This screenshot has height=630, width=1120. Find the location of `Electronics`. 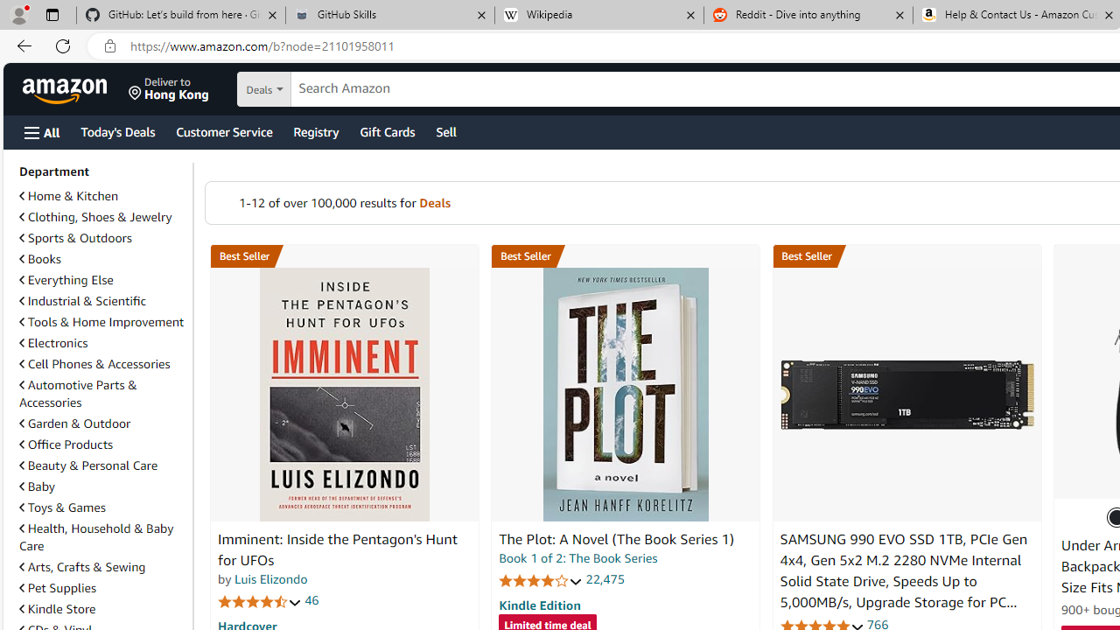

Electronics is located at coordinates (102, 343).